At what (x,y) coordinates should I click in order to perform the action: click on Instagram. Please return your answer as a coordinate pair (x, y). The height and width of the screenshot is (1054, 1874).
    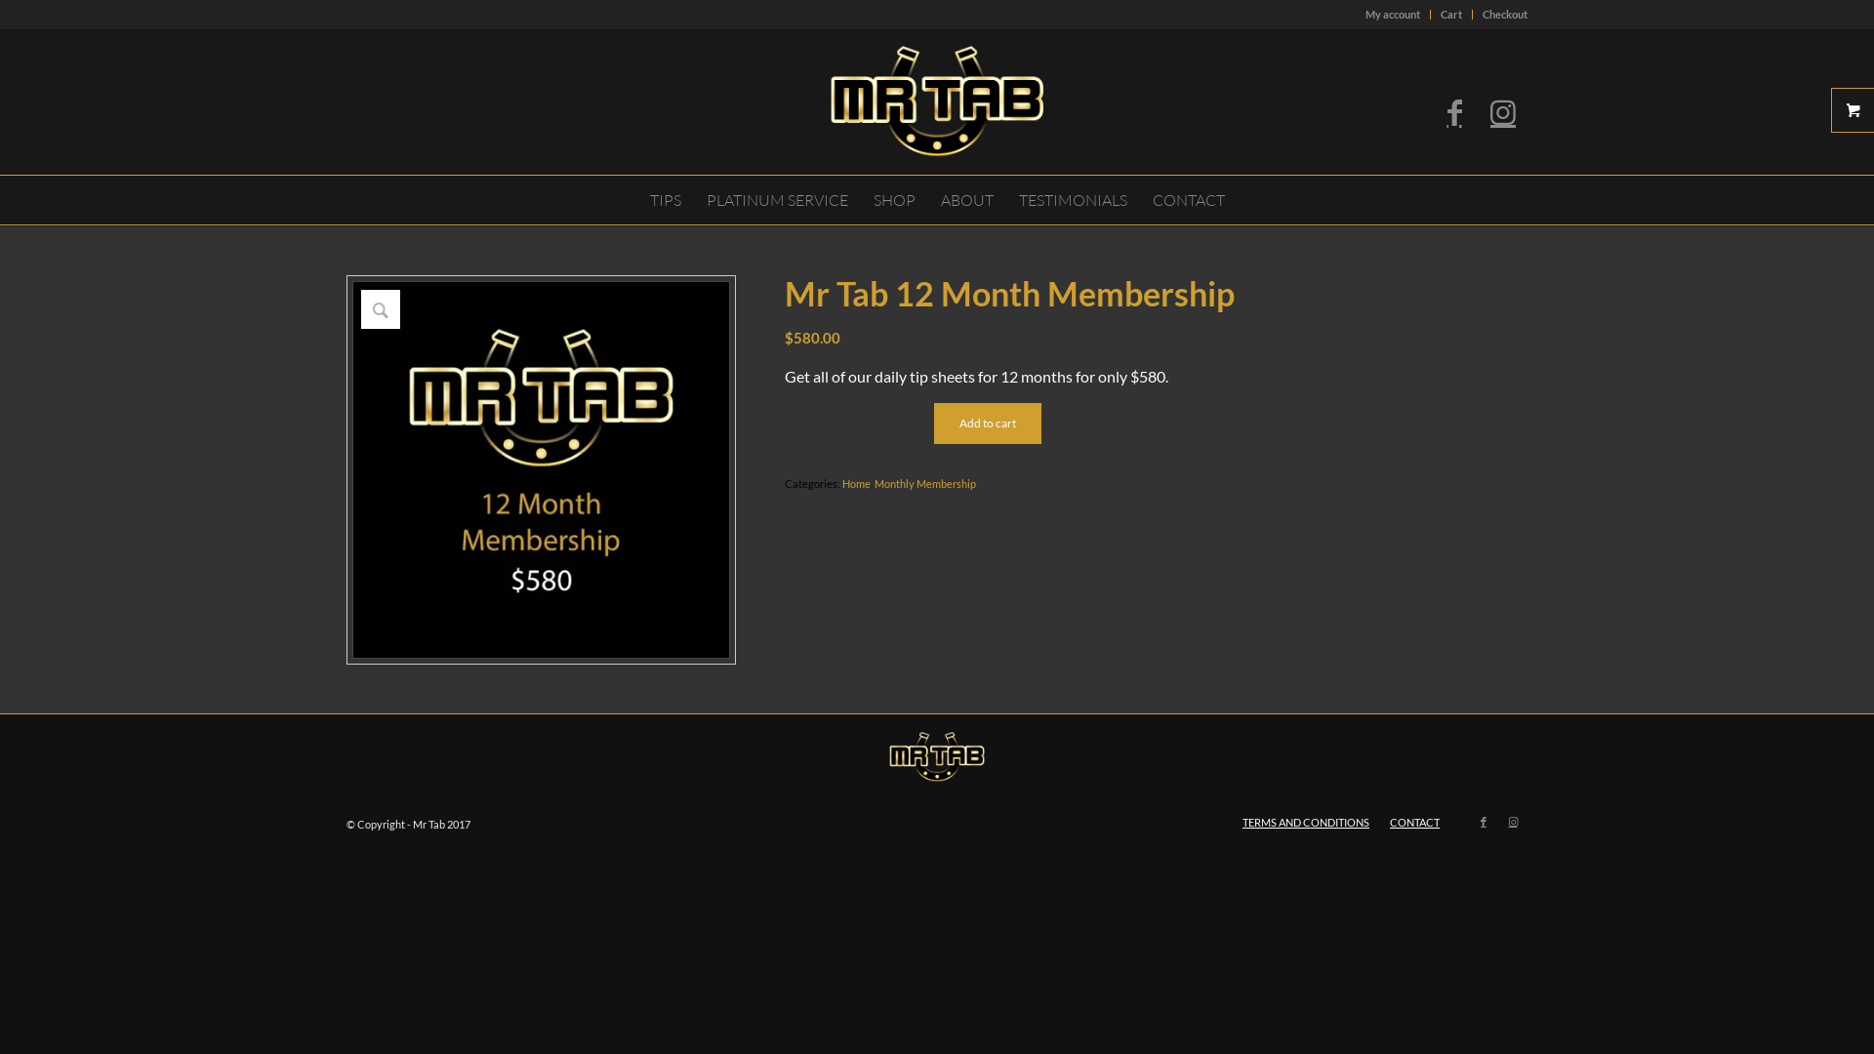
    Looking at the image, I should click on (1503, 111).